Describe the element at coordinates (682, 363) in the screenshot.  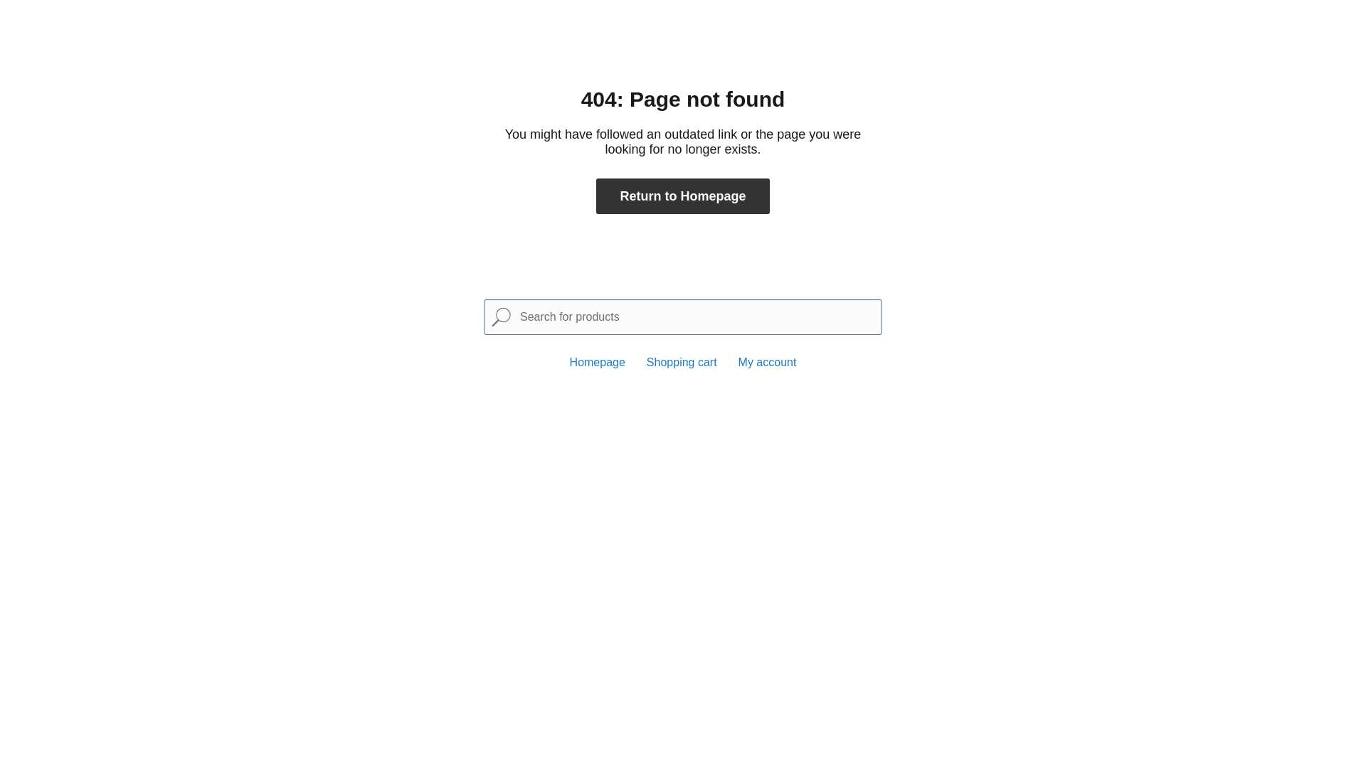
I see `Shopping cart` at that location.